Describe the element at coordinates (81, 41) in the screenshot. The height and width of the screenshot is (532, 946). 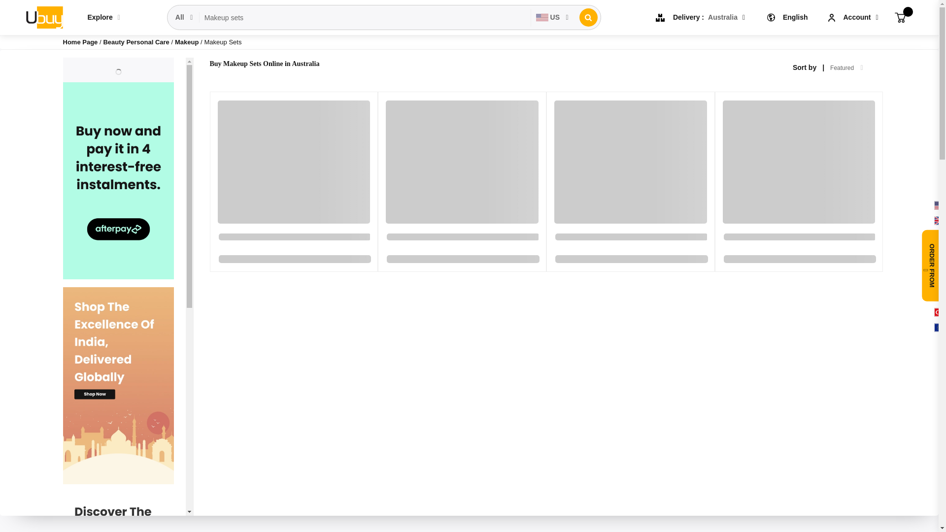
I see `Home Page` at that location.